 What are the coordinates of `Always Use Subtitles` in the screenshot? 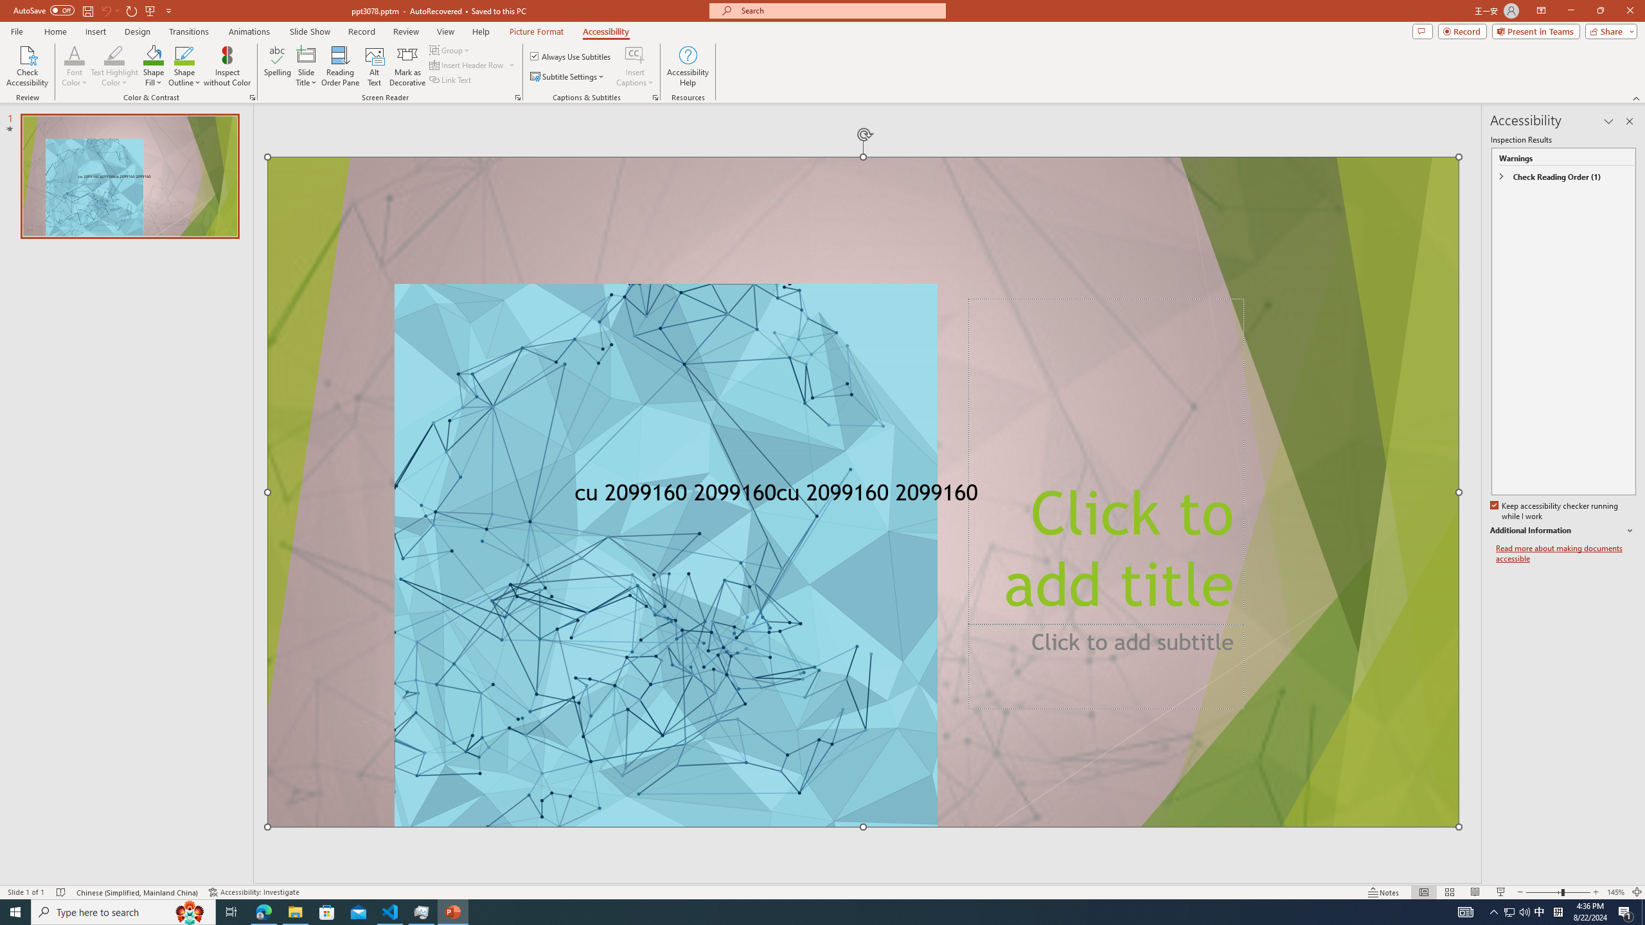 It's located at (571, 57).